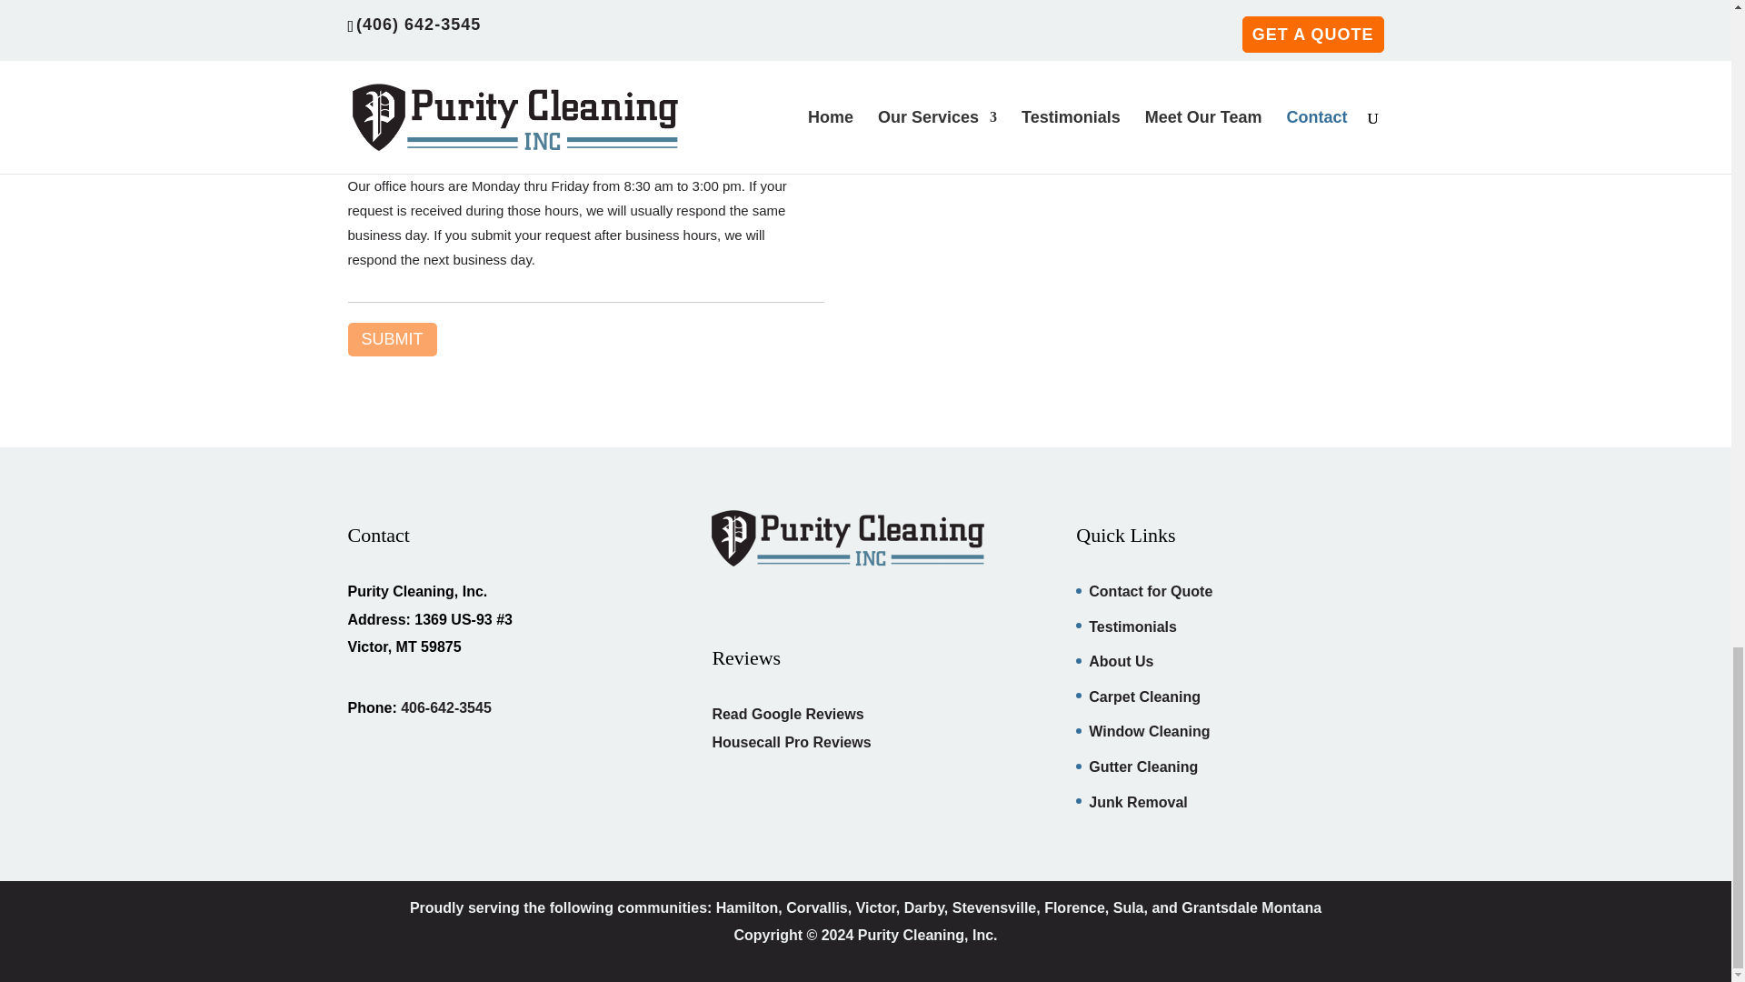  What do you see at coordinates (1151, 591) in the screenshot?
I see `Contact for Quote` at bounding box center [1151, 591].